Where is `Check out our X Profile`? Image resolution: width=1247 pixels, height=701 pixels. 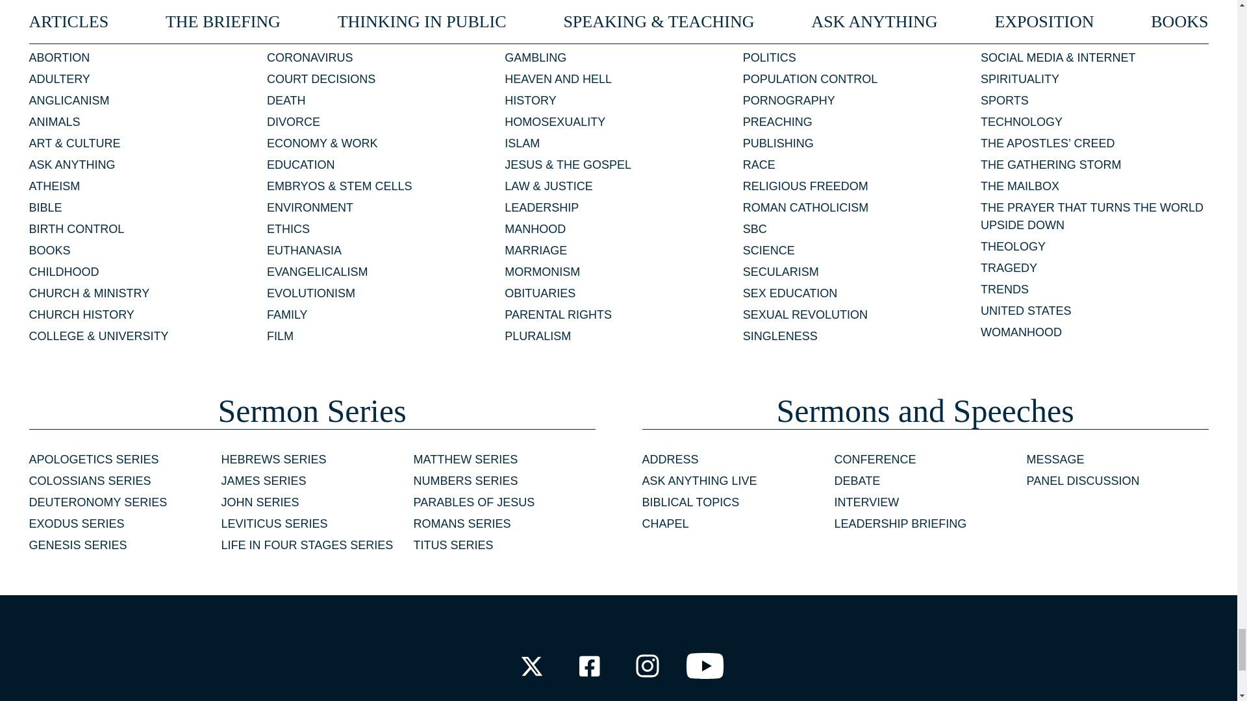
Check out our X Profile is located at coordinates (531, 666).